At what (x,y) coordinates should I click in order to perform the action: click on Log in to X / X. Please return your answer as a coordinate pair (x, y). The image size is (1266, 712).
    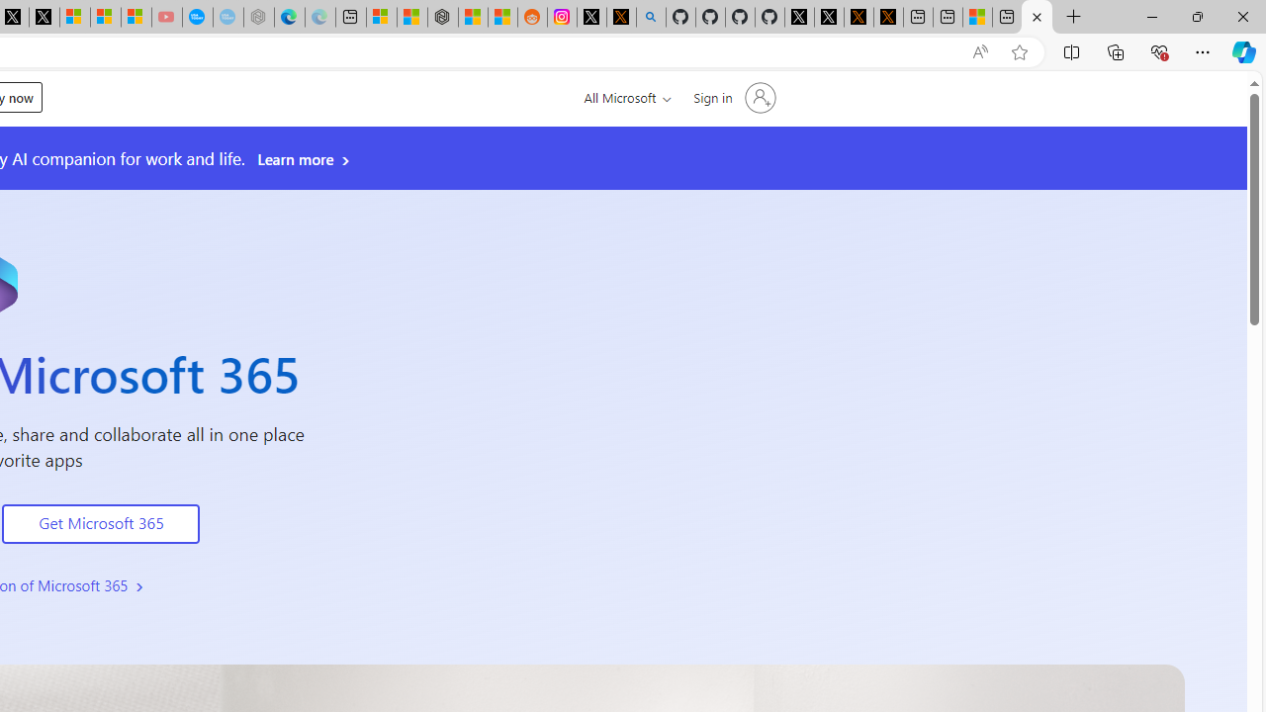
    Looking at the image, I should click on (591, 18).